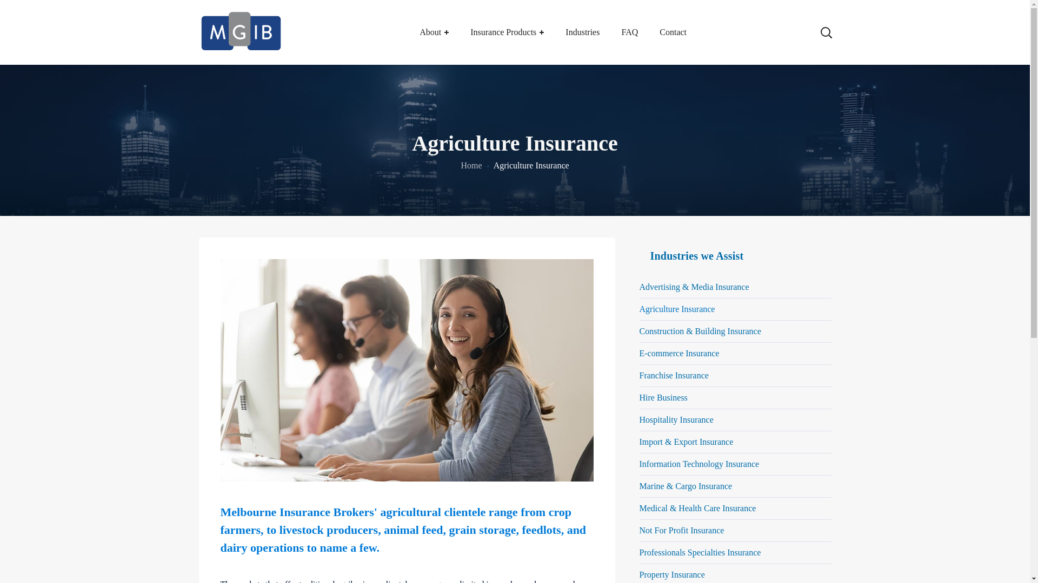 The height and width of the screenshot is (583, 1038). What do you see at coordinates (507, 32) in the screenshot?
I see `Insurance Products` at bounding box center [507, 32].